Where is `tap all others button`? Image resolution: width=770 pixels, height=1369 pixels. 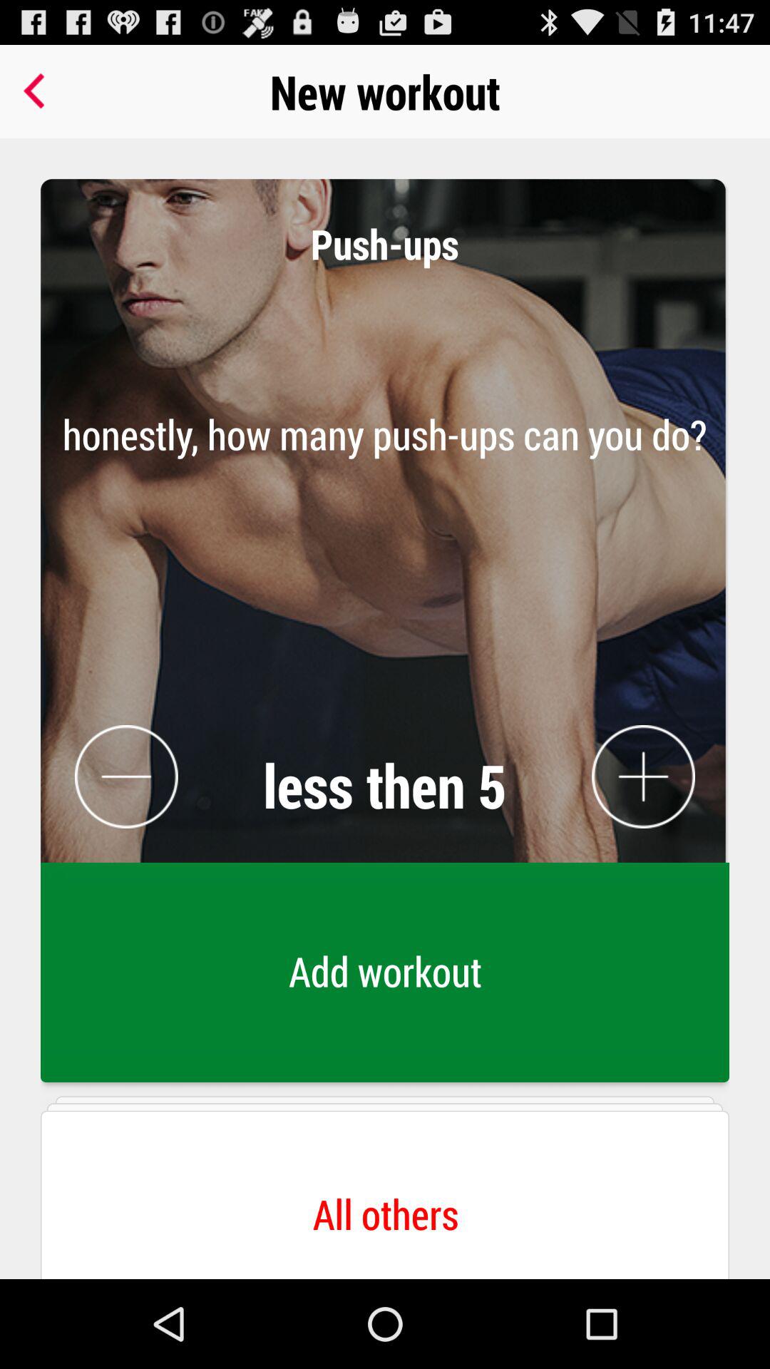
tap all others button is located at coordinates (385, 1184).